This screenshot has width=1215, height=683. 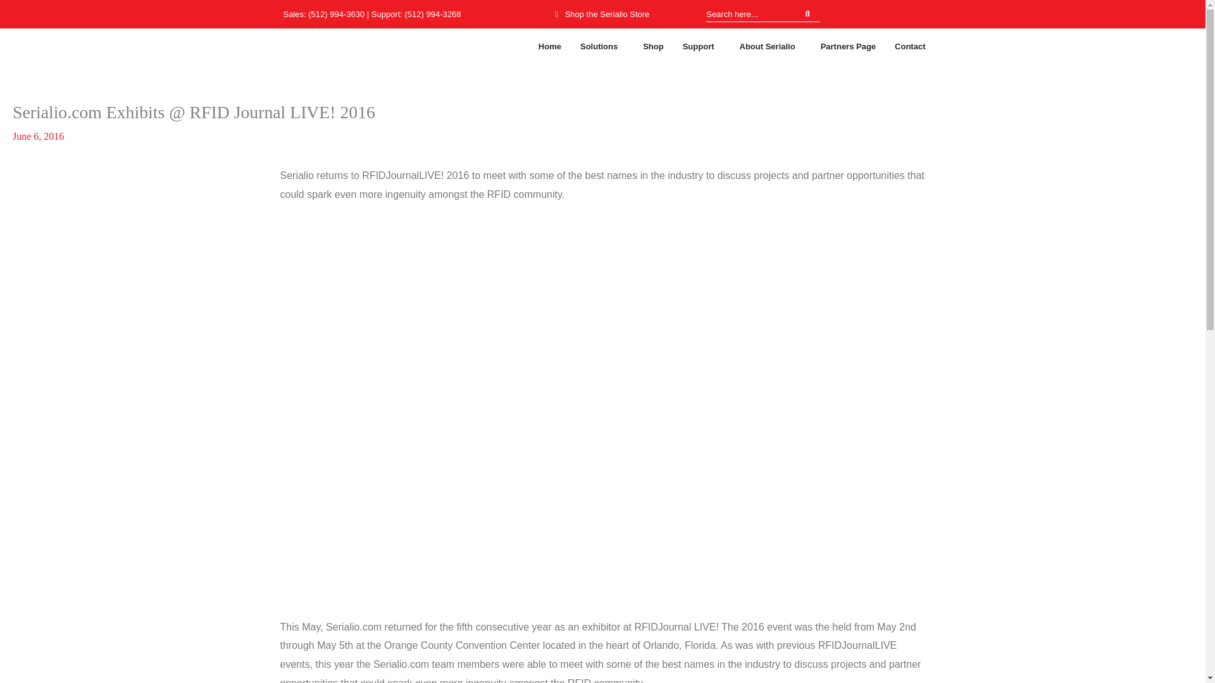 What do you see at coordinates (653, 46) in the screenshot?
I see `Shop` at bounding box center [653, 46].